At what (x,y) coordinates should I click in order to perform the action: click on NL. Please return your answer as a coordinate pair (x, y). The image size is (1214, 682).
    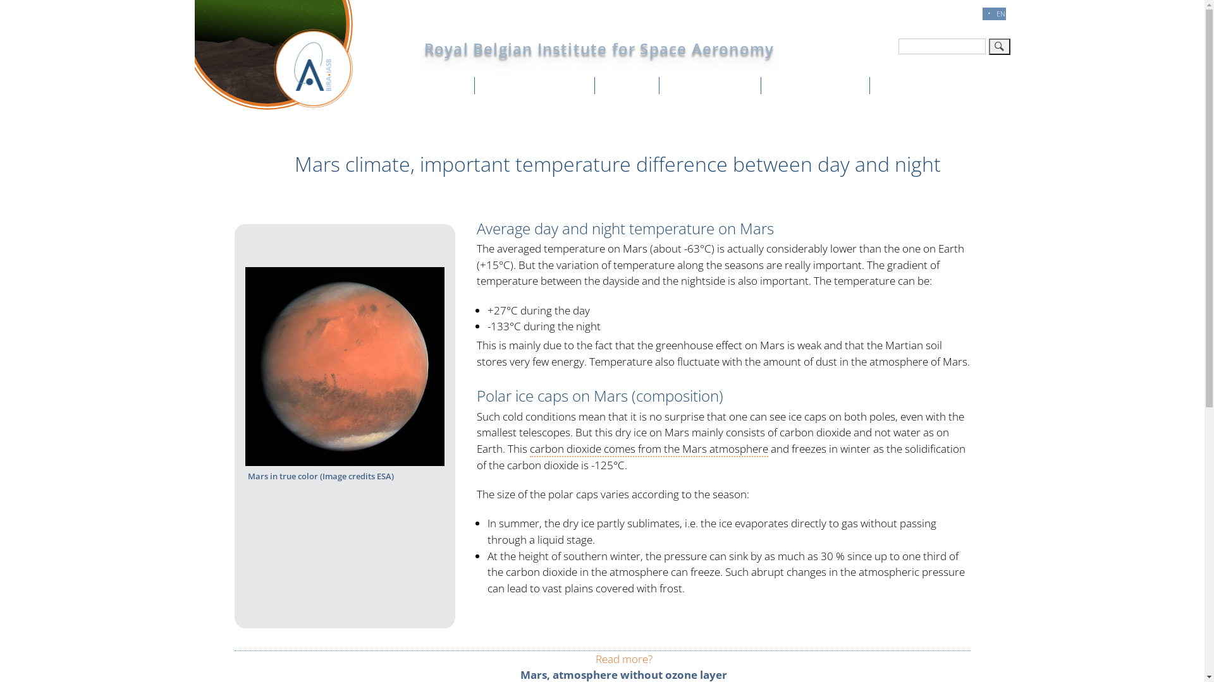
    Looking at the image, I should click on (946, 14).